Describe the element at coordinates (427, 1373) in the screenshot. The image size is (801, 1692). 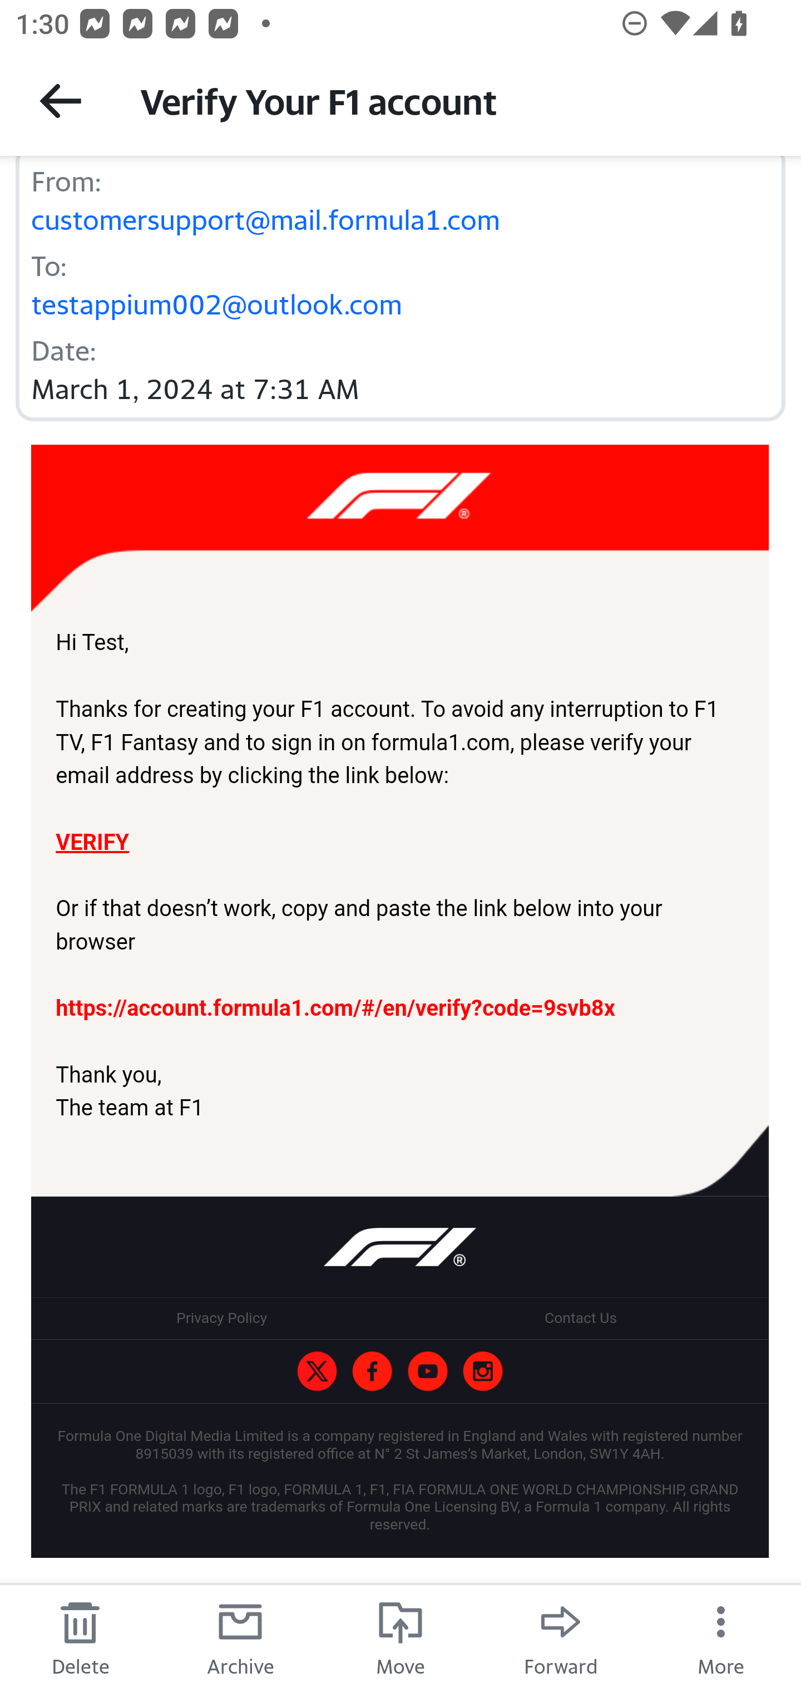
I see `Formula1` at that location.